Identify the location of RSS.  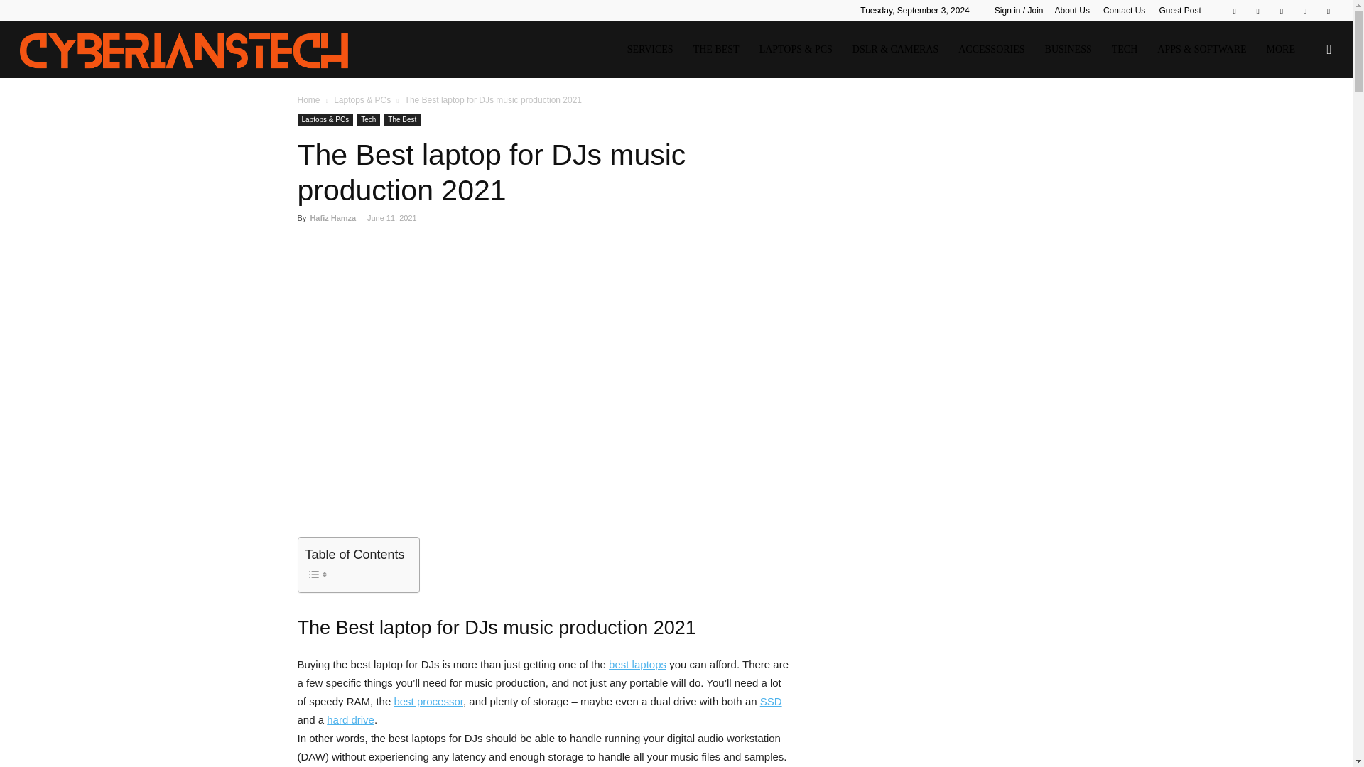
(1282, 11).